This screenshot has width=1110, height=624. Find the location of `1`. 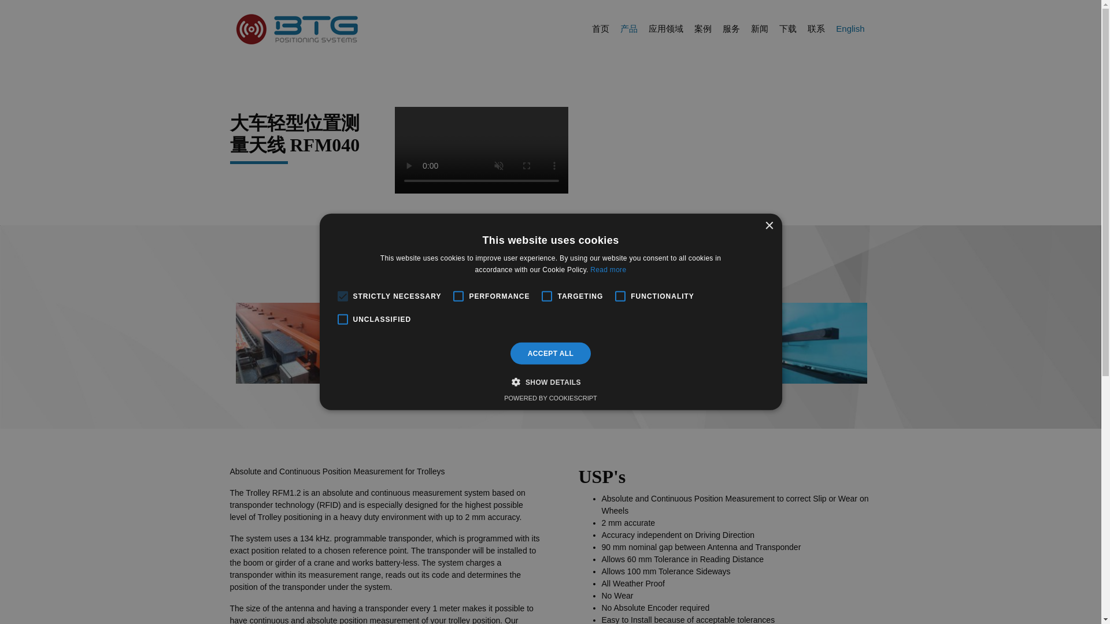

1 is located at coordinates (533, 392).